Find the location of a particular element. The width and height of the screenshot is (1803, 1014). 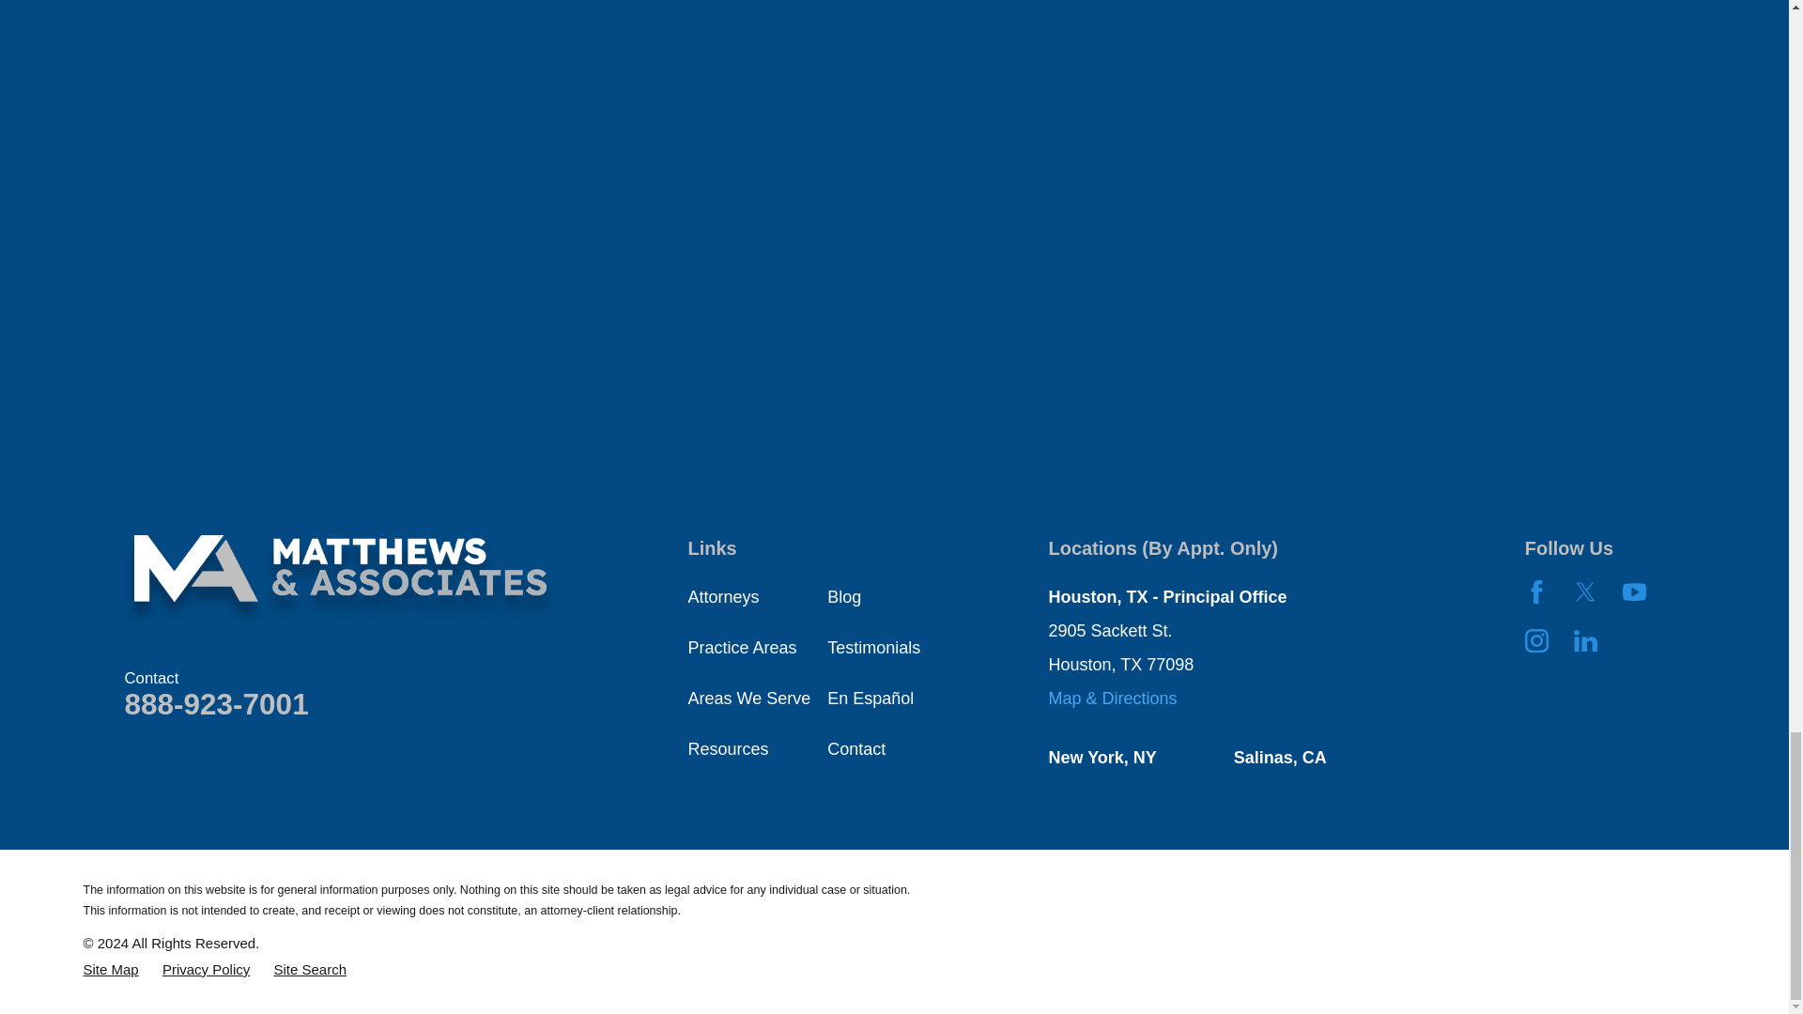

LinkedIn is located at coordinates (1585, 640).